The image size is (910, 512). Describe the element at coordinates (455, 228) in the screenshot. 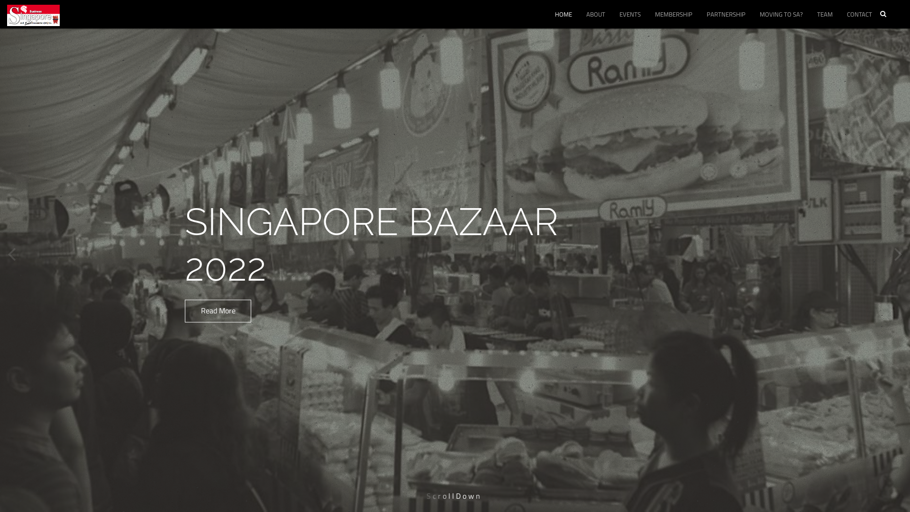

I see `WELCOME TO SINGAPORE BUSINESS AND SOCIAL ASSOCIATION` at that location.